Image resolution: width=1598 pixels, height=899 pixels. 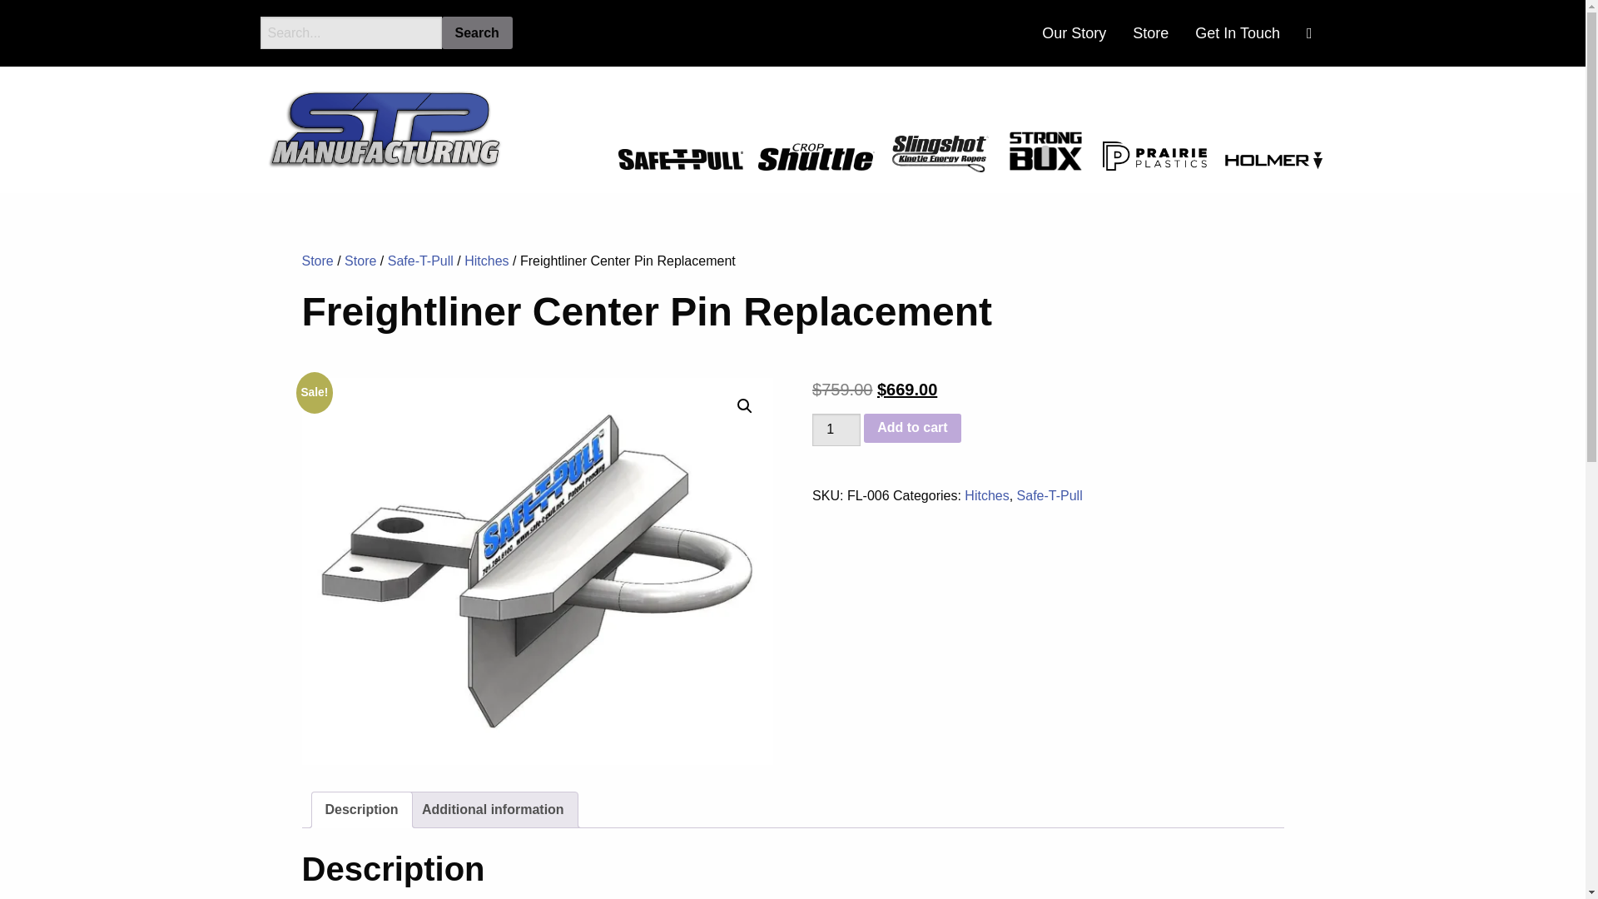 What do you see at coordinates (493, 809) in the screenshot?
I see `Additional information` at bounding box center [493, 809].